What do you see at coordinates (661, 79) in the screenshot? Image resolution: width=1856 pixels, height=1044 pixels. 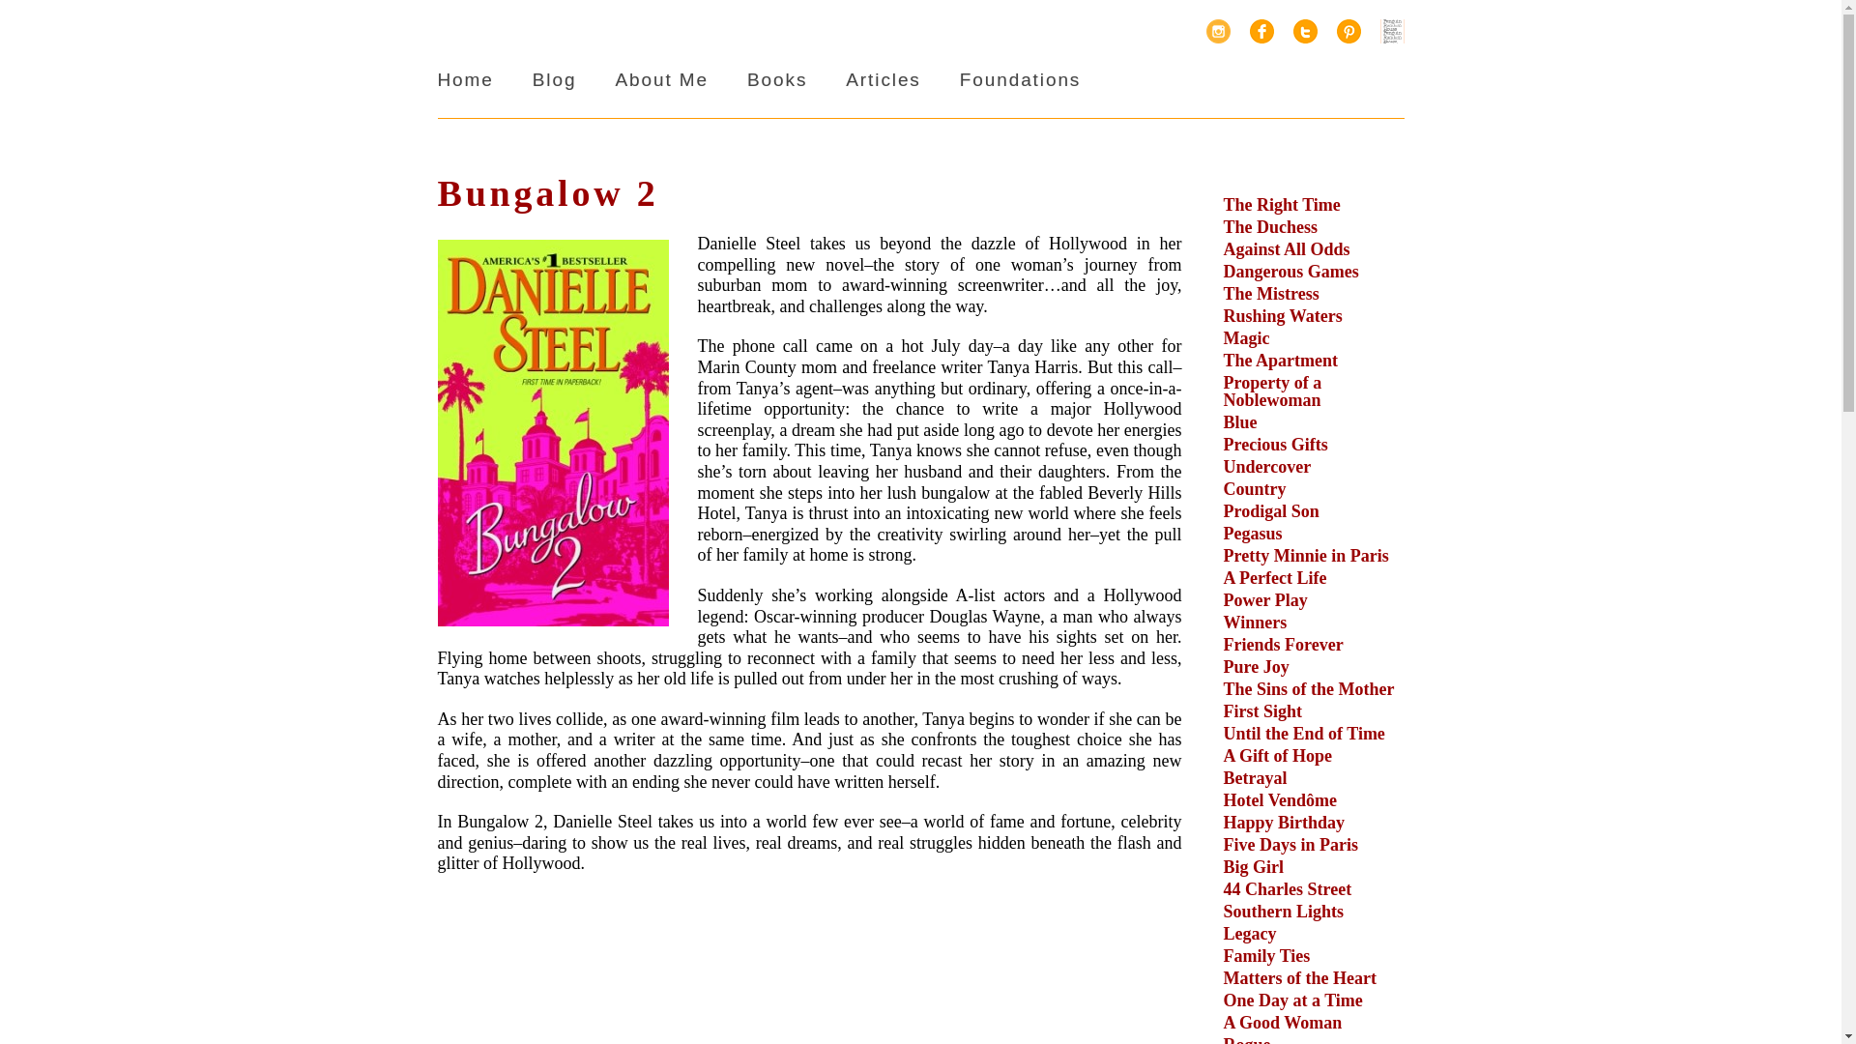 I see `About Me` at bounding box center [661, 79].